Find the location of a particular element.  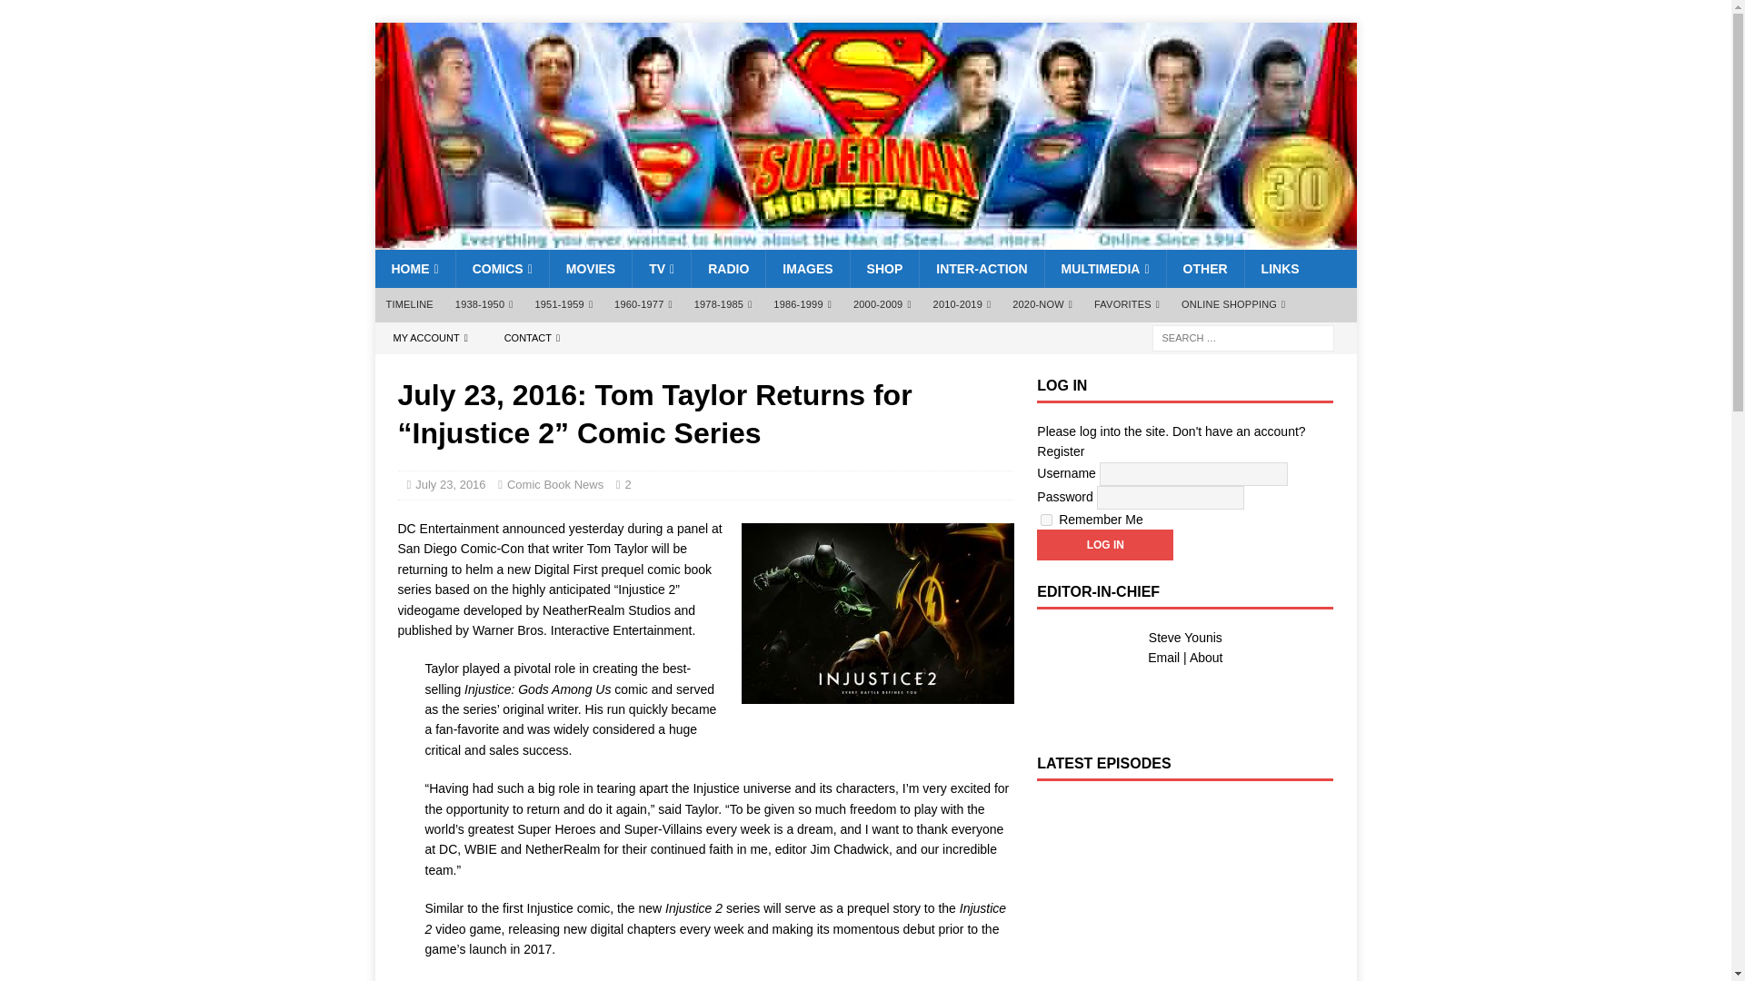

1986-1999 is located at coordinates (803, 305).